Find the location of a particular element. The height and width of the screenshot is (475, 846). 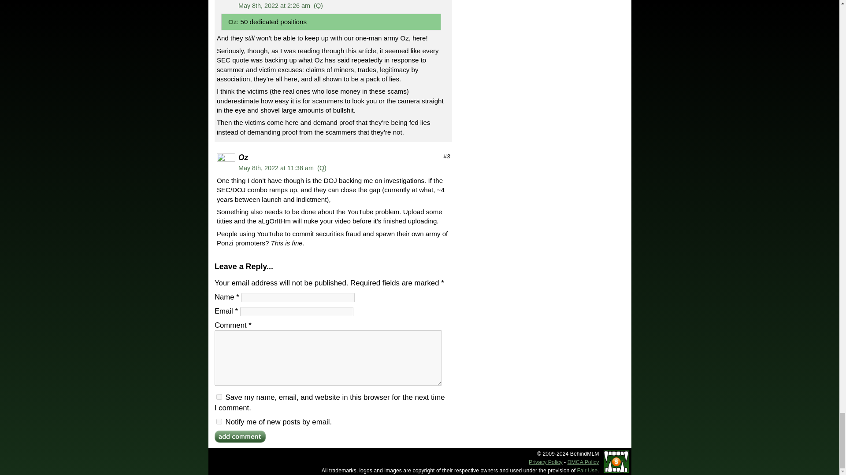

May 8th, 2022 at 11:38 am is located at coordinates (276, 168).